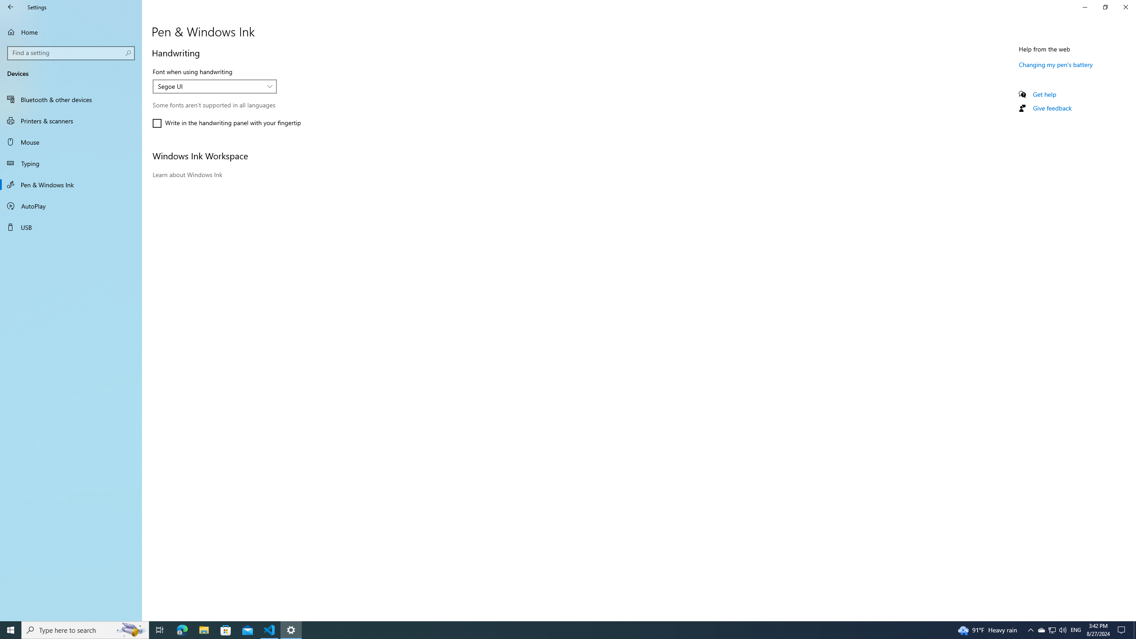  What do you see at coordinates (71, 227) in the screenshot?
I see `USB` at bounding box center [71, 227].